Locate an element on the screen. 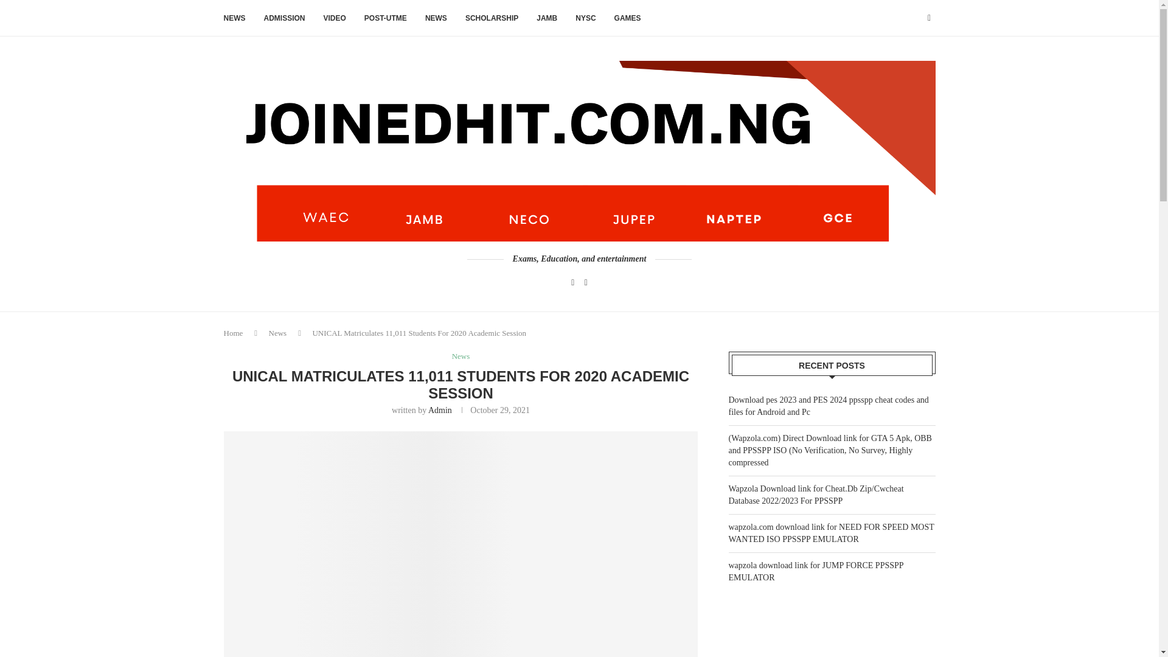 The height and width of the screenshot is (657, 1168). Admin is located at coordinates (440, 410).